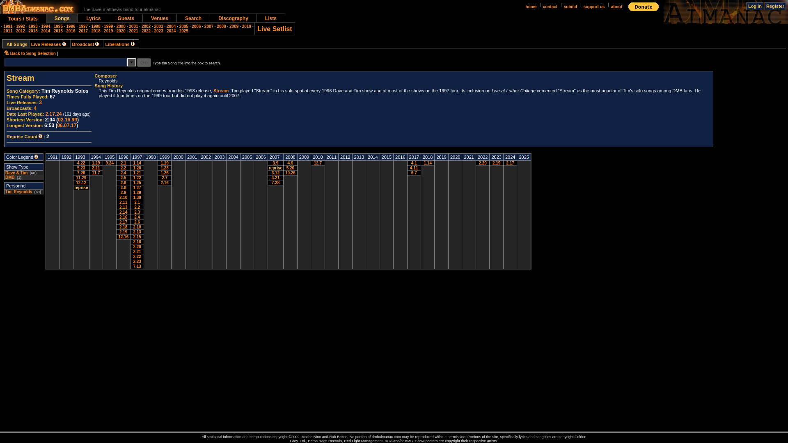  What do you see at coordinates (550, 7) in the screenshot?
I see `contact` at bounding box center [550, 7].